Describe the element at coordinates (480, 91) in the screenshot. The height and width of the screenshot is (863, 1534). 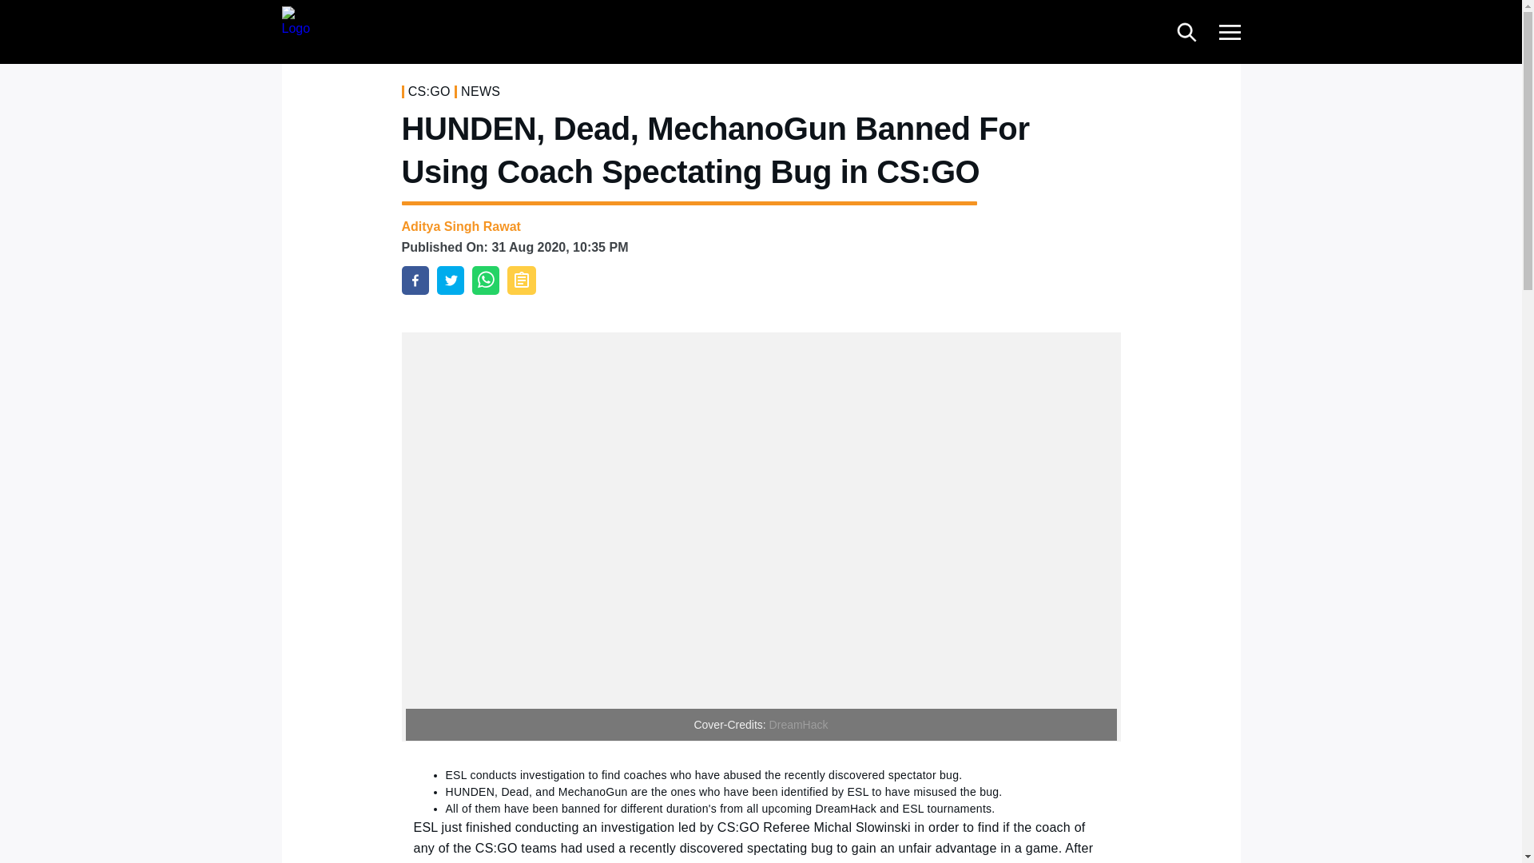
I see `NEWS` at that location.